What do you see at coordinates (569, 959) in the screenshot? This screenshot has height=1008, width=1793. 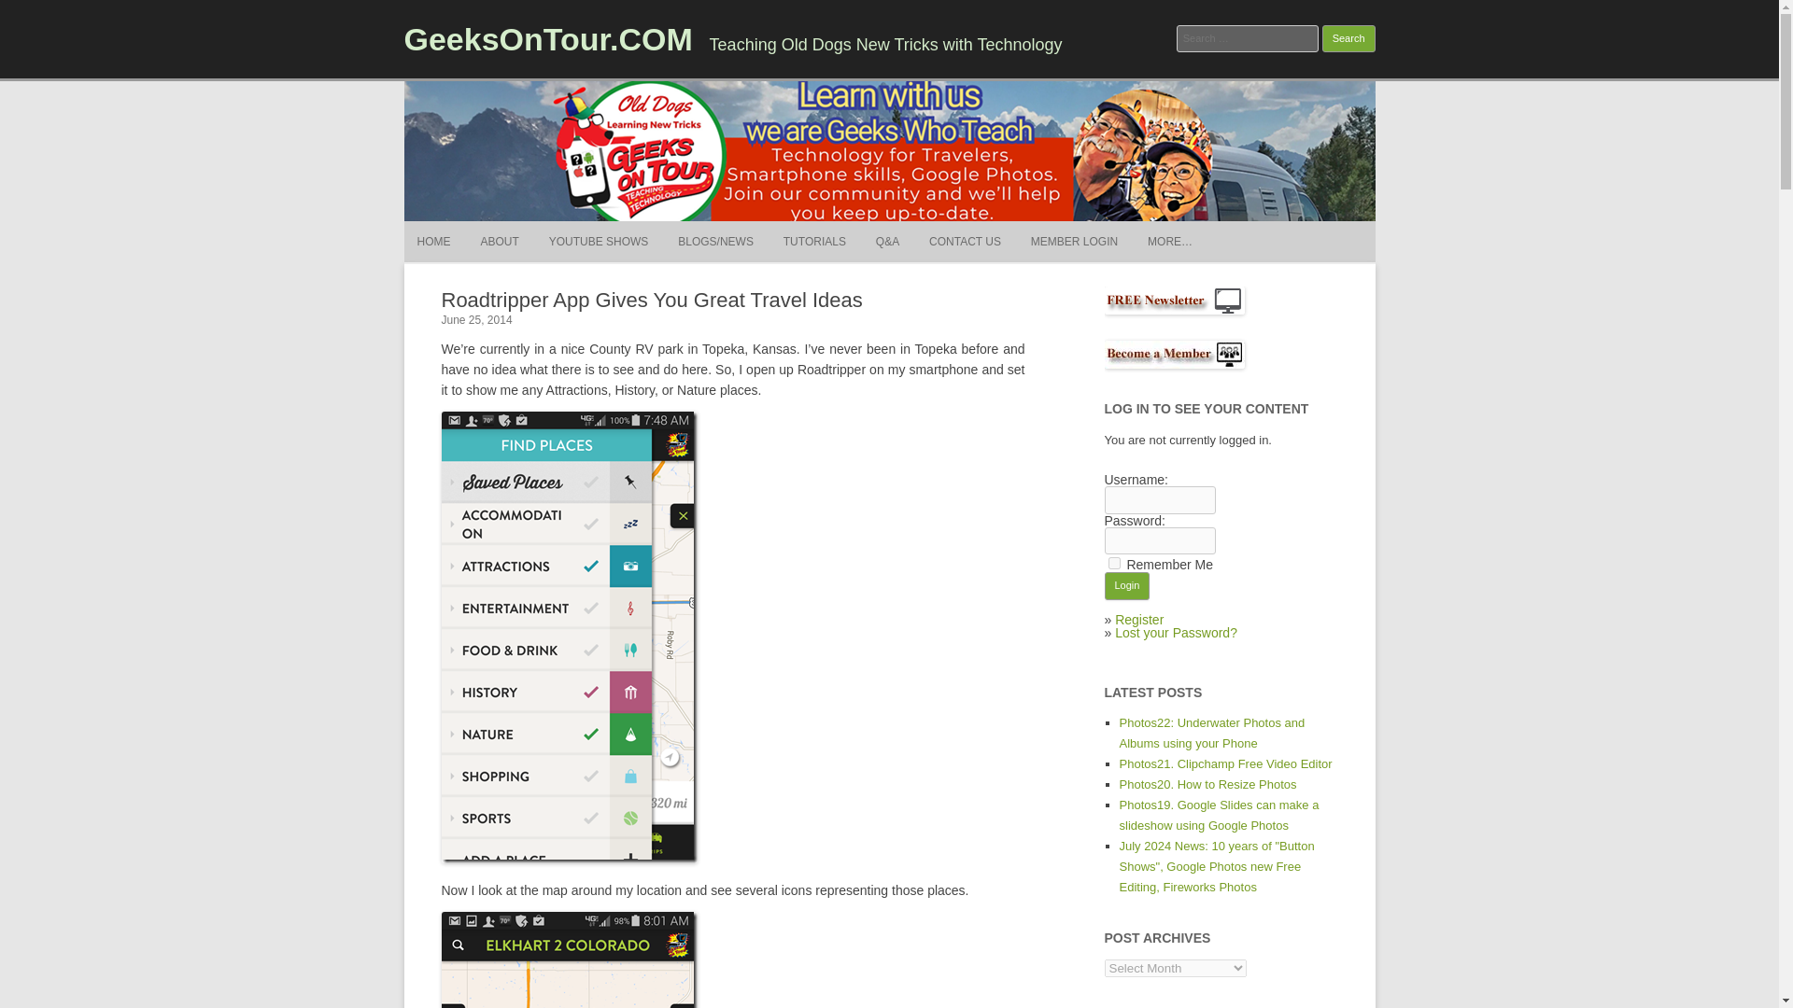 I see `2014-06-25 13.01.40` at bounding box center [569, 959].